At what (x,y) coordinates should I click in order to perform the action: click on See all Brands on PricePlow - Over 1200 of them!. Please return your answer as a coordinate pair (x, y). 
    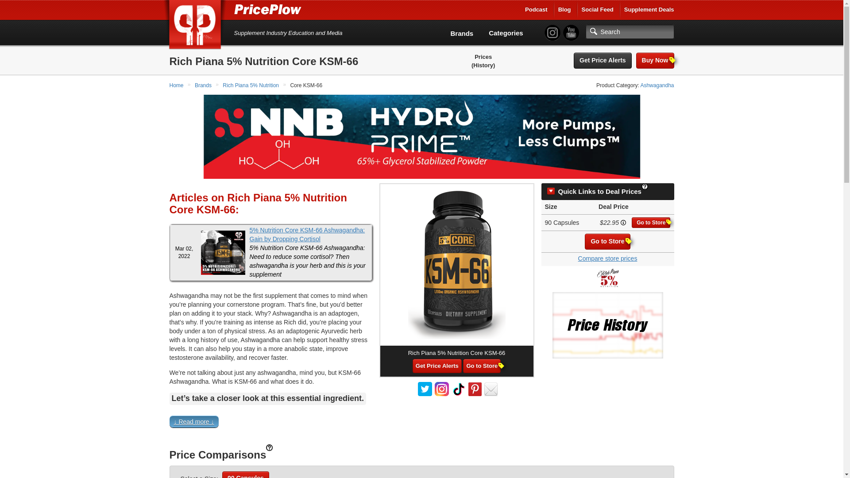
    Looking at the image, I should click on (462, 33).